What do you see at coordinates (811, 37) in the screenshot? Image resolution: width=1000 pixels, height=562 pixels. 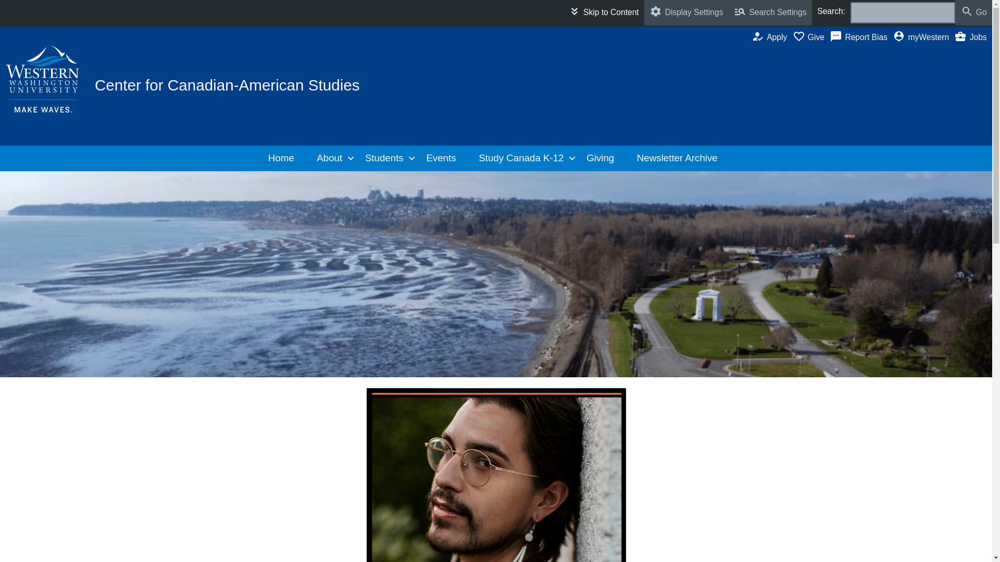 I see `Give` at bounding box center [811, 37].